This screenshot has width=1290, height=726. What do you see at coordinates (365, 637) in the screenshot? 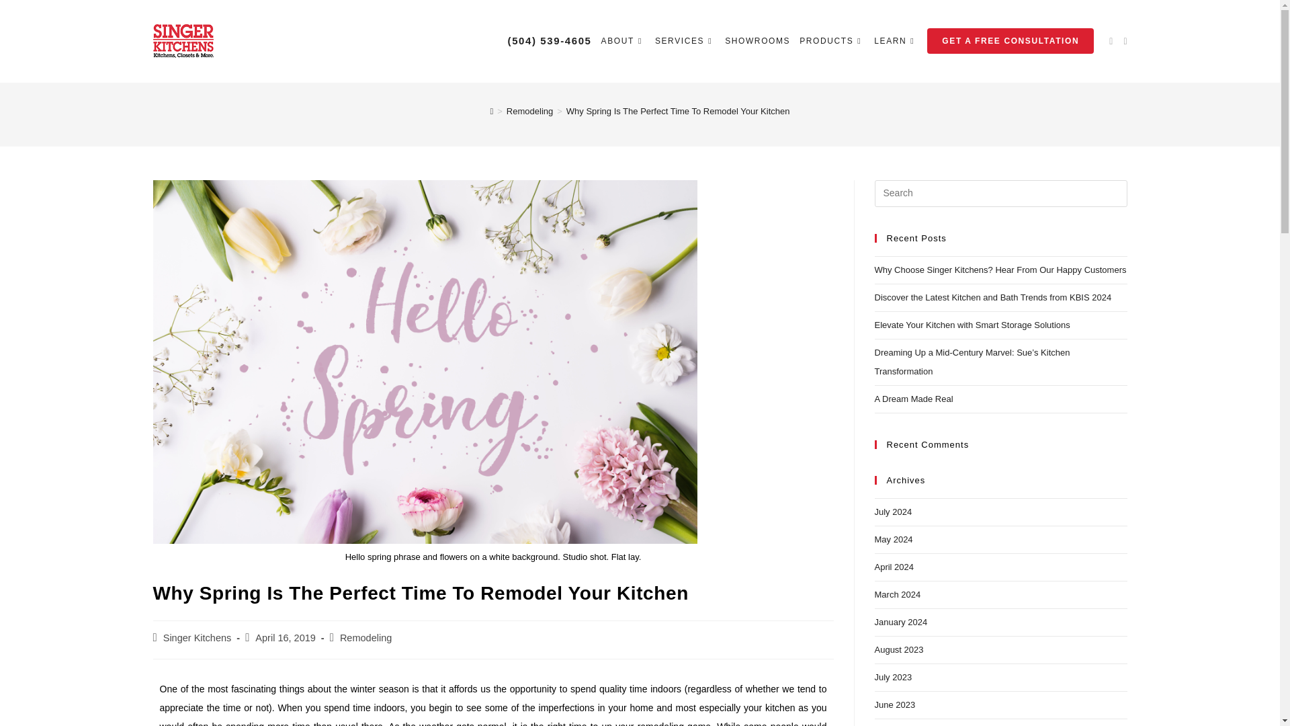
I see `Remodeling` at bounding box center [365, 637].